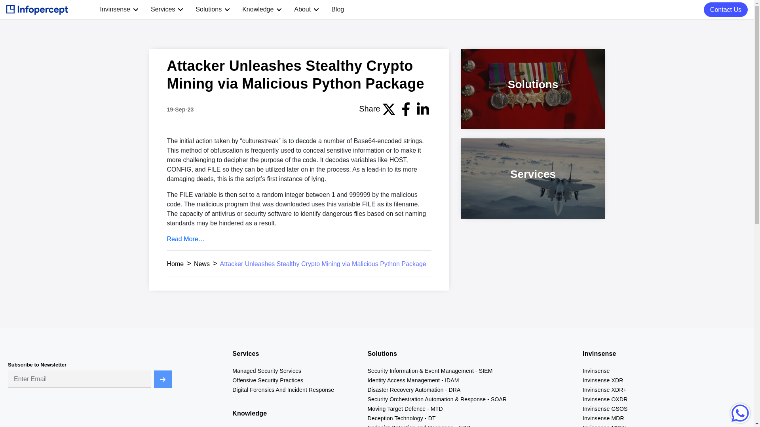 The image size is (760, 427). What do you see at coordinates (208, 9) in the screenshot?
I see `Solutions` at bounding box center [208, 9].